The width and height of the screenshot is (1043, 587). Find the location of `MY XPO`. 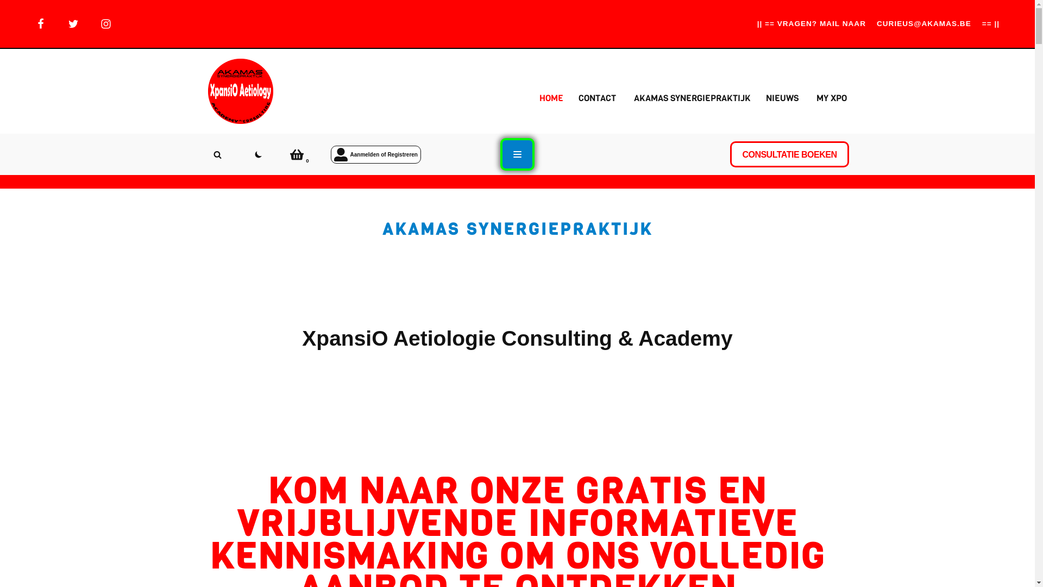

MY XPO is located at coordinates (831, 98).